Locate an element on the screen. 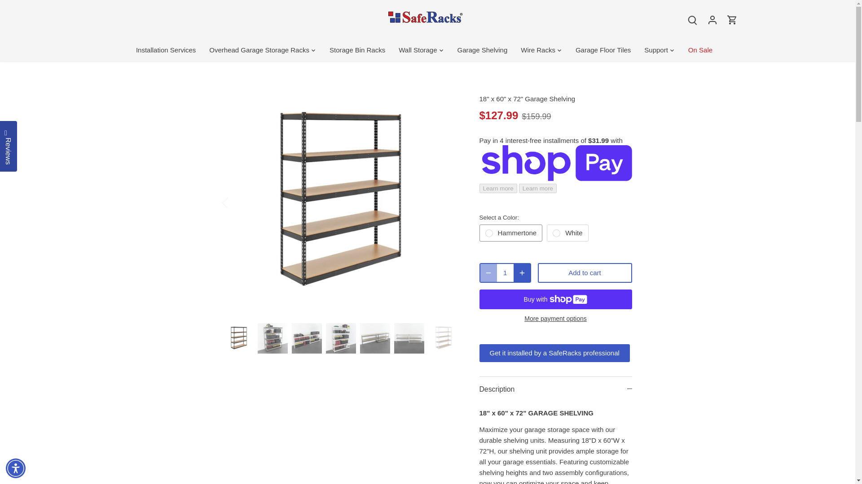 The width and height of the screenshot is (862, 484). Wire Racks is located at coordinates (538, 50).